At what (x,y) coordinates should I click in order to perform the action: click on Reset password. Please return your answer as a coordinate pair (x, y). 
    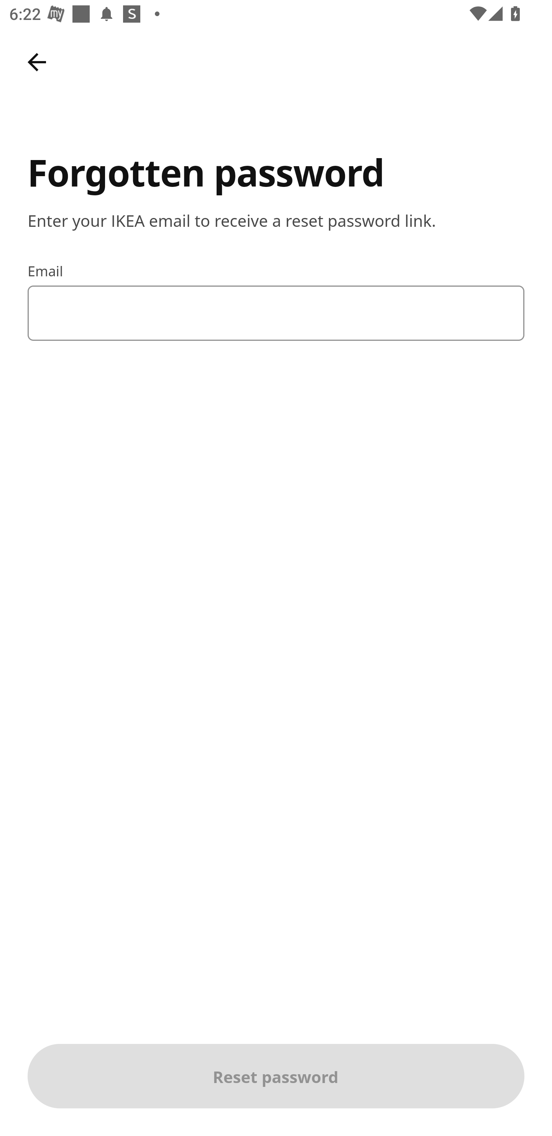
    Looking at the image, I should click on (276, 1076).